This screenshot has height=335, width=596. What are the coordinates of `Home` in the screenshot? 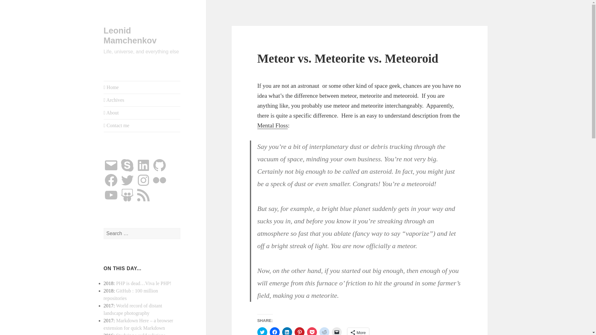 It's located at (142, 87).